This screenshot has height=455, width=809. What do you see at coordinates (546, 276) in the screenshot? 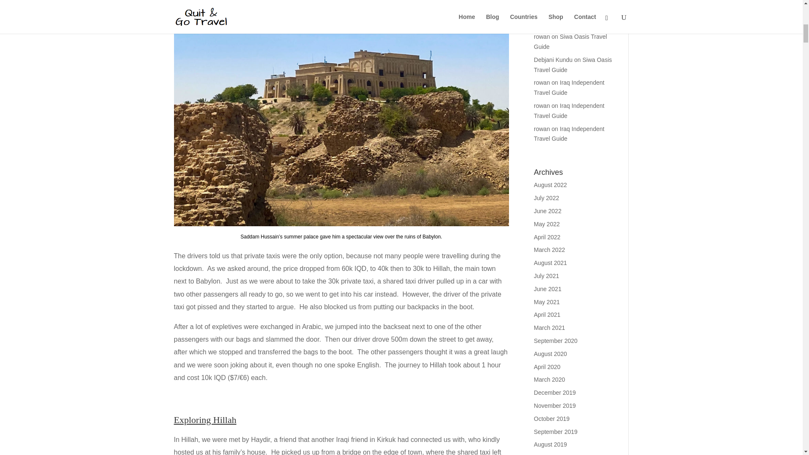
I see `July 2021` at bounding box center [546, 276].